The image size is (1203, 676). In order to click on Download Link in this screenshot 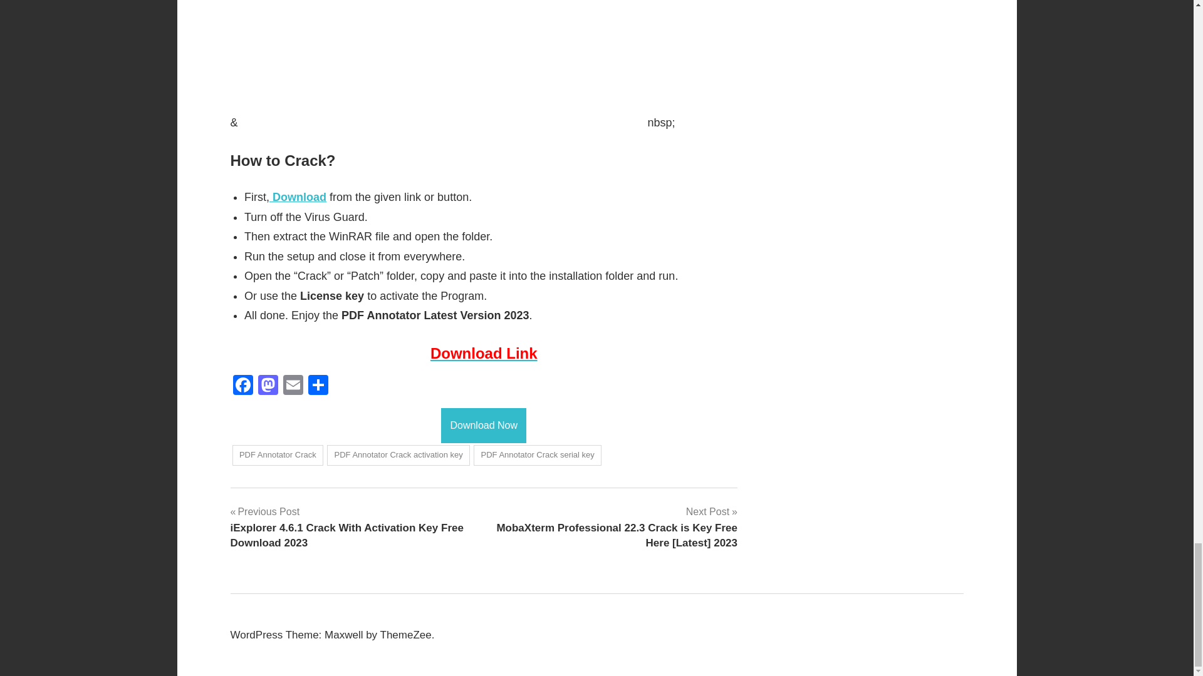, I will do `click(484, 353)`.